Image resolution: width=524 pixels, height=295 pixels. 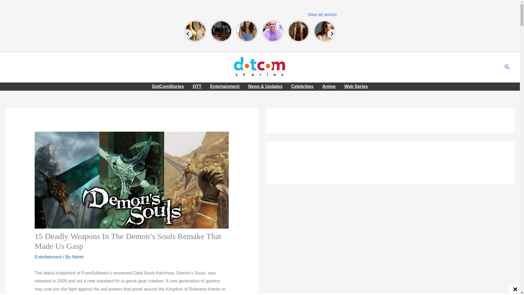 What do you see at coordinates (302, 86) in the screenshot?
I see `Celebrities` at bounding box center [302, 86].